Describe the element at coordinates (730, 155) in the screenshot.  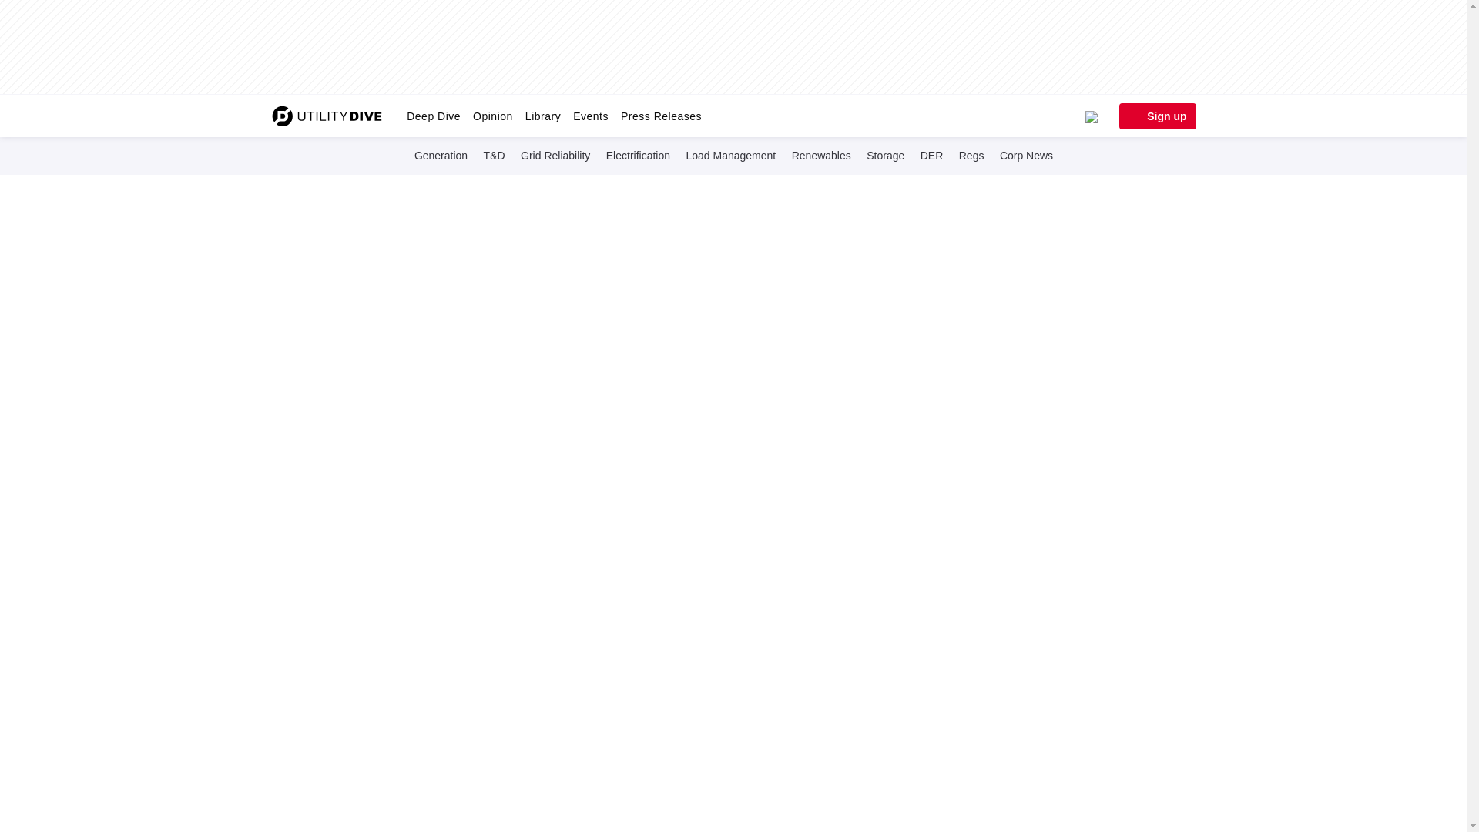
I see `Load Management` at that location.